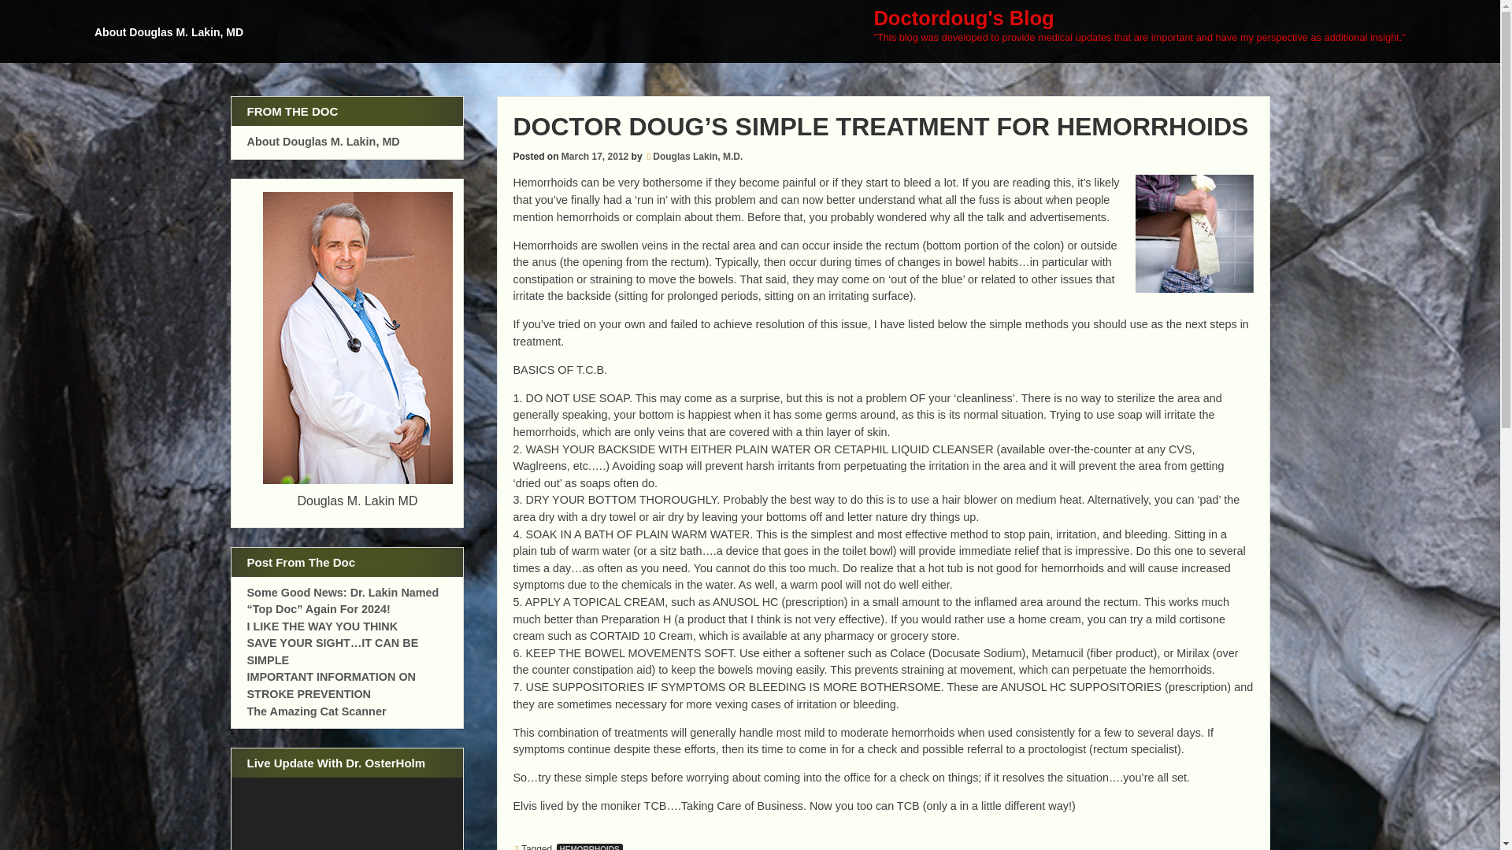  What do you see at coordinates (172, 39) in the screenshot?
I see `About Douglas M. Lakin, MD` at bounding box center [172, 39].